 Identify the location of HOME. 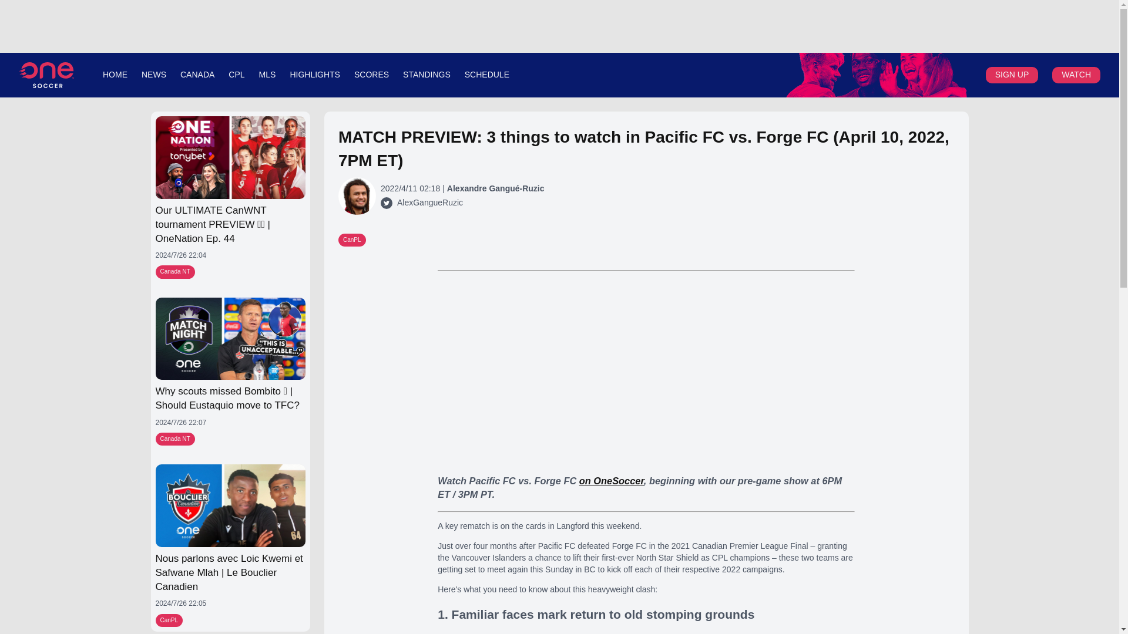
(115, 74).